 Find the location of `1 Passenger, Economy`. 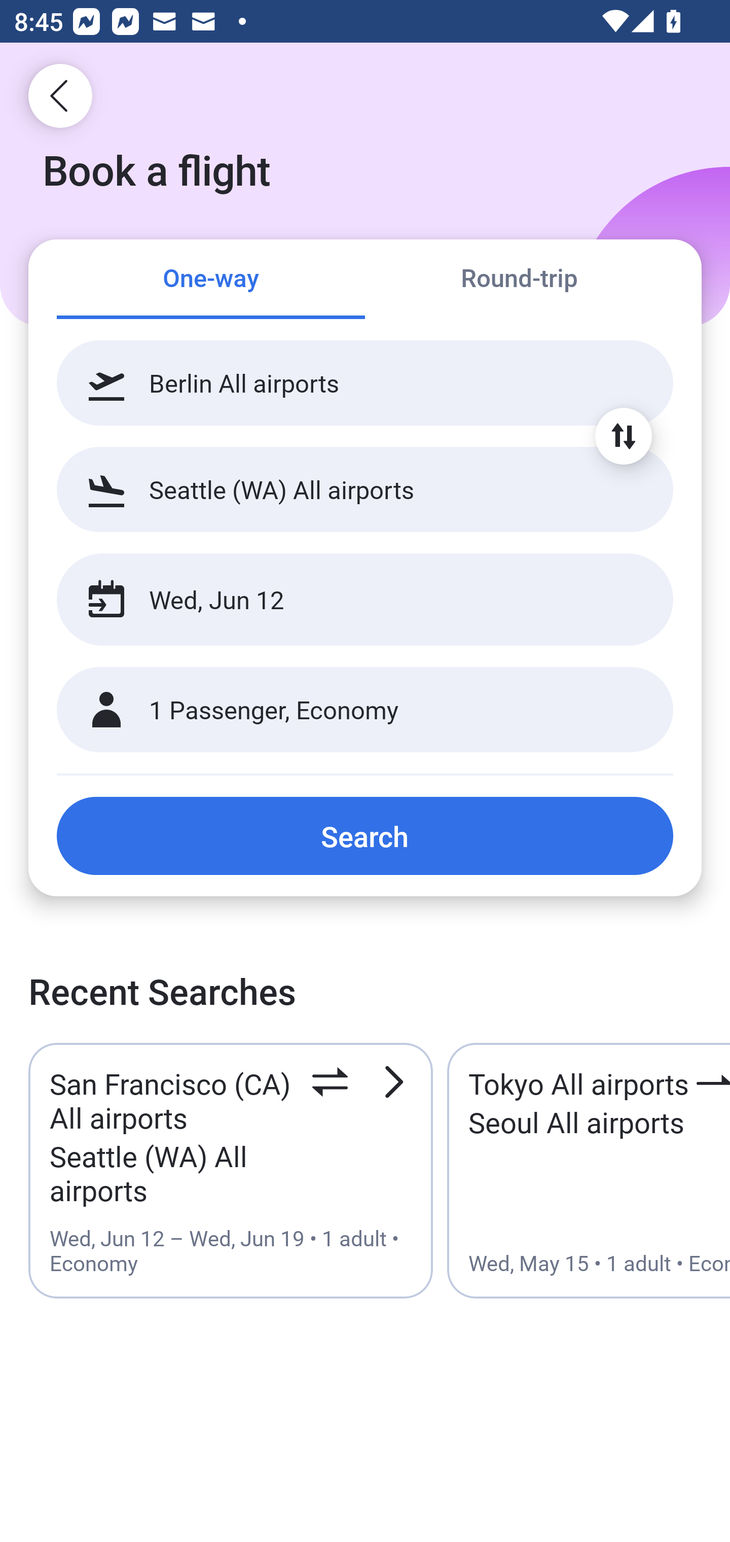

1 Passenger, Economy is located at coordinates (365, 710).